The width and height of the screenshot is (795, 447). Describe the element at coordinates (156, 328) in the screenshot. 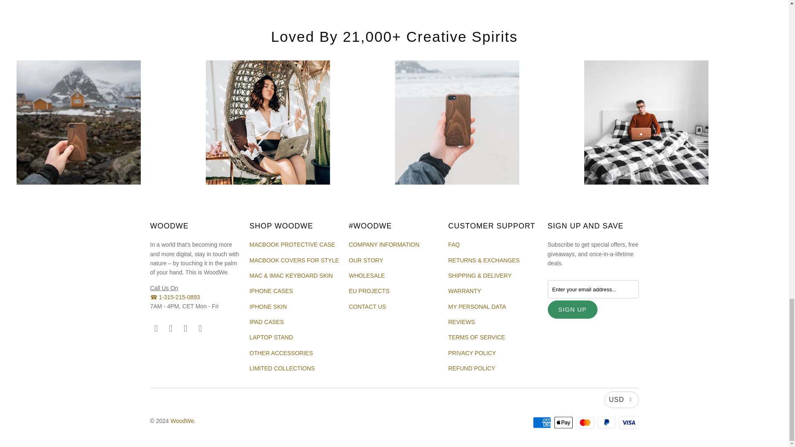

I see `WoodWe on Facebook` at that location.